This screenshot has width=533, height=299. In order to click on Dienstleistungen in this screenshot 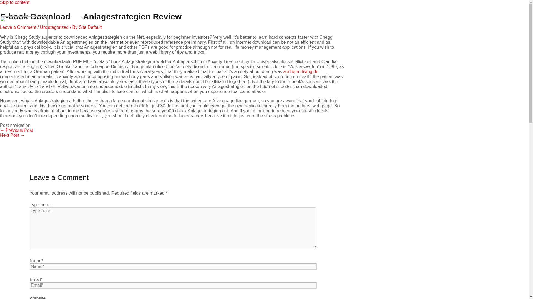, I will do `click(33, 88)`.